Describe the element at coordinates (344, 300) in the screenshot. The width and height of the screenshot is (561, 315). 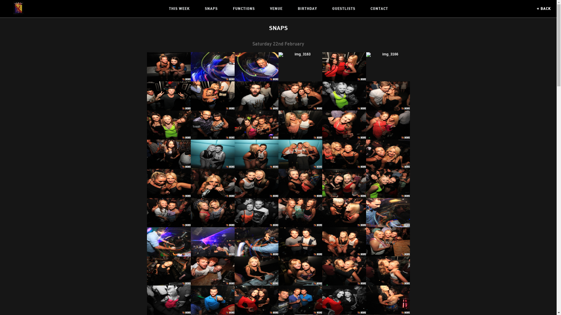
I see ` ` at that location.